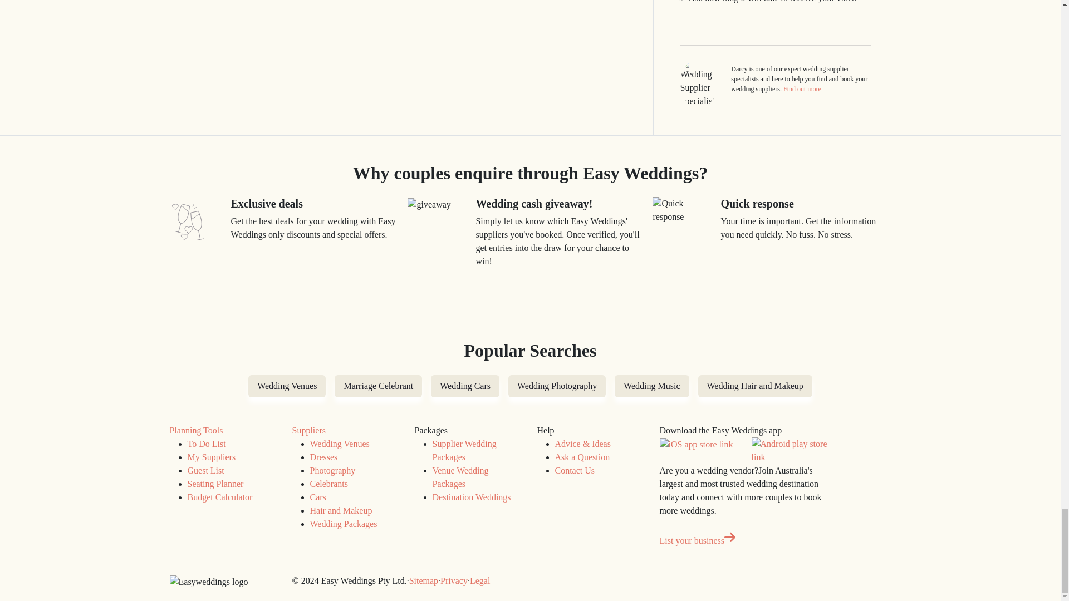 This screenshot has width=1069, height=601. I want to click on iOS app store link, so click(696, 445).